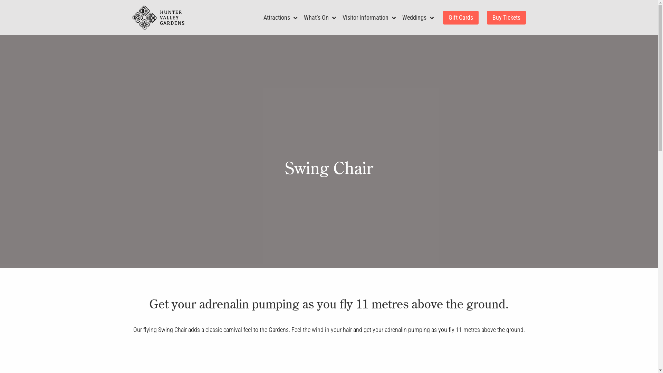 The height and width of the screenshot is (373, 663). Describe the element at coordinates (415, 18) in the screenshot. I see `Weddings` at that location.